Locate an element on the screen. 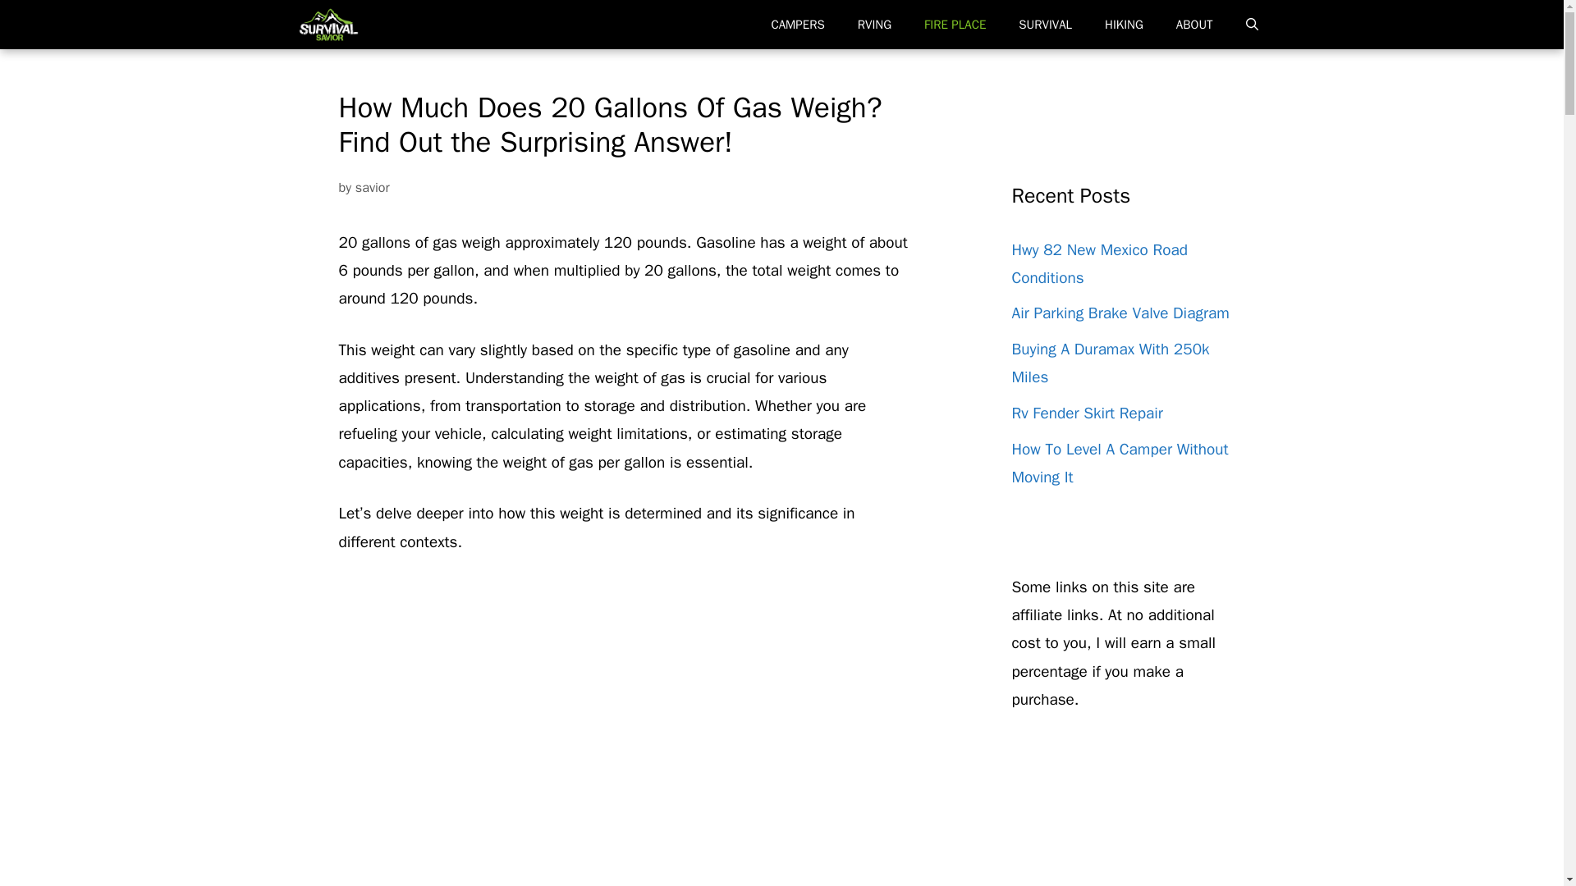  FIRE PLACE is located at coordinates (955, 25).